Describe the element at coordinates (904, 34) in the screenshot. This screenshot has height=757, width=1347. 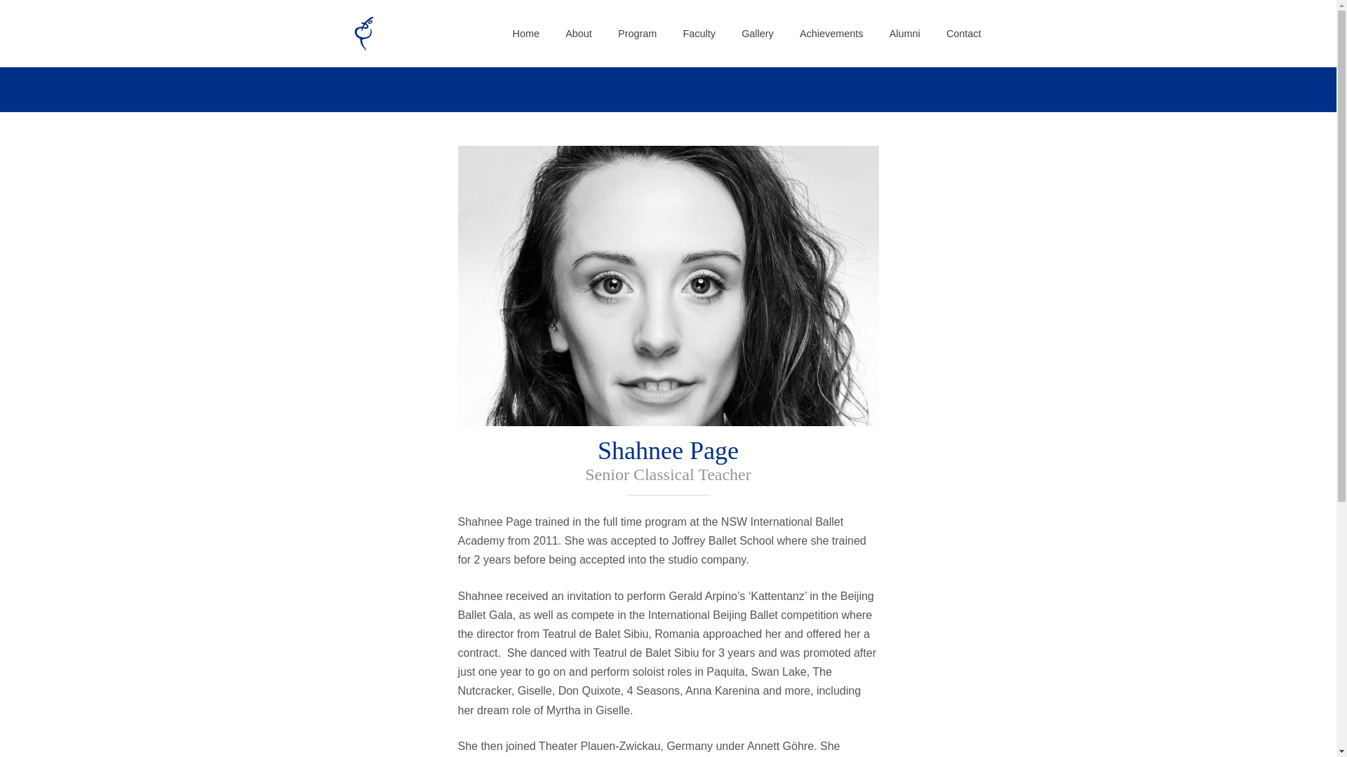
I see `Alumni` at that location.